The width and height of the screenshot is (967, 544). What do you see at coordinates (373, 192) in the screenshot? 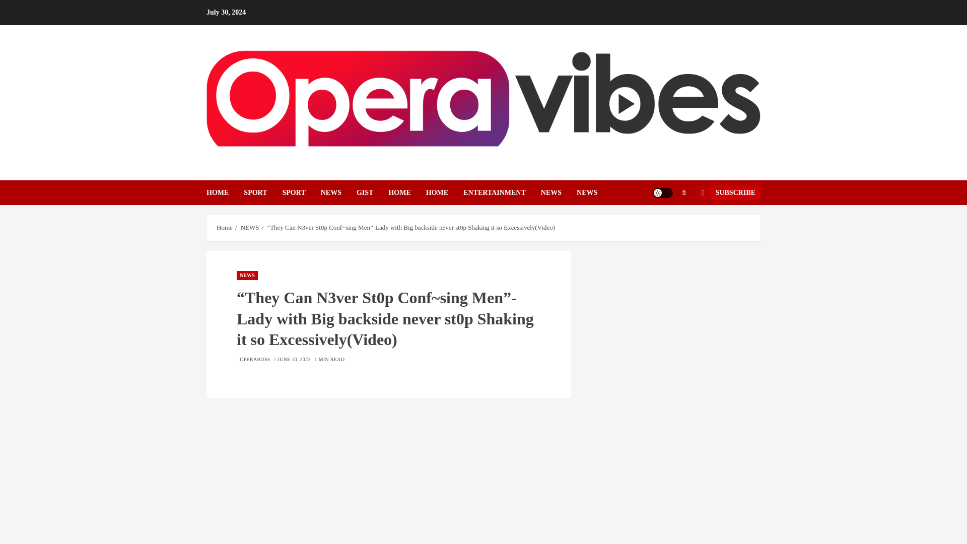
I see `GIST` at bounding box center [373, 192].